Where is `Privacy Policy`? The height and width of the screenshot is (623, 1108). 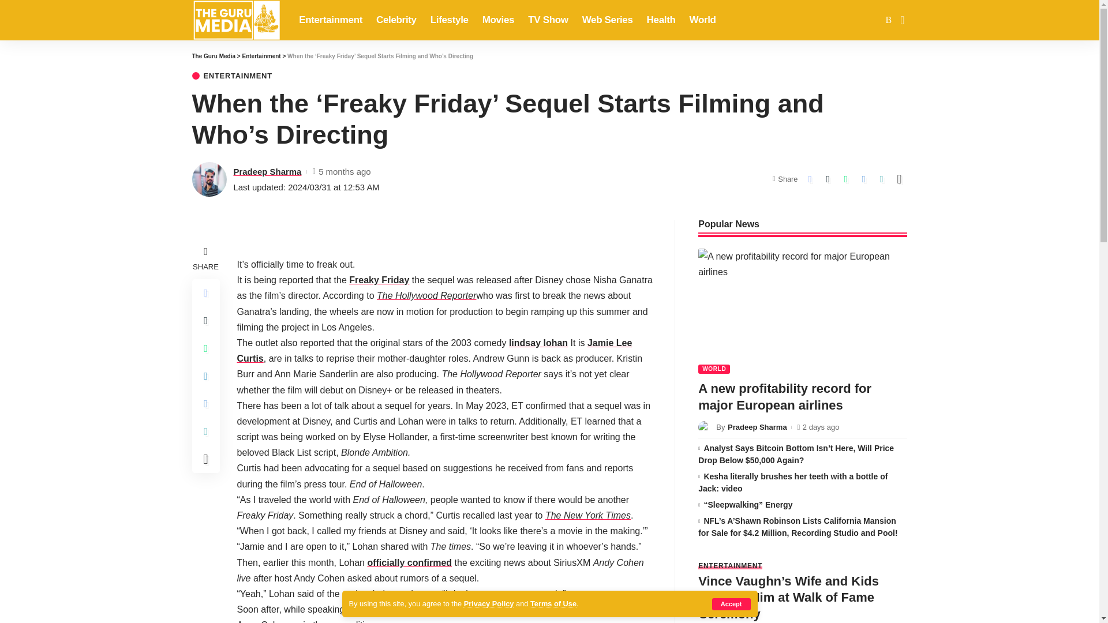
Privacy Policy is located at coordinates (489, 603).